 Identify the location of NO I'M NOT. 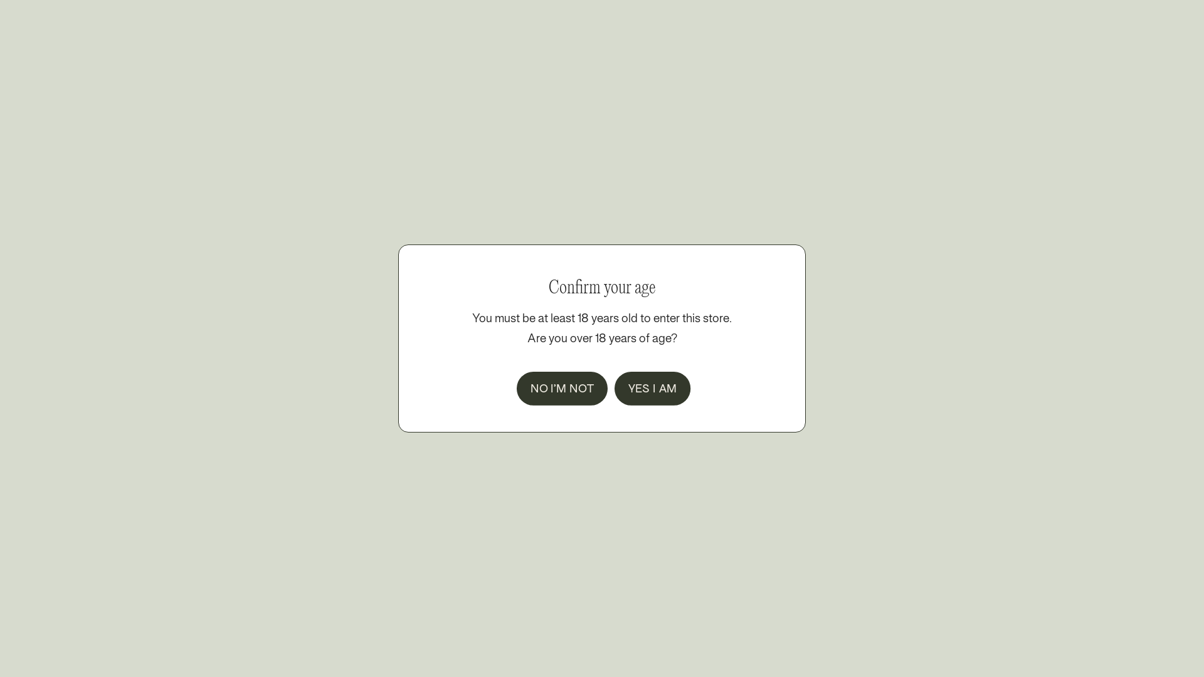
(553, 385).